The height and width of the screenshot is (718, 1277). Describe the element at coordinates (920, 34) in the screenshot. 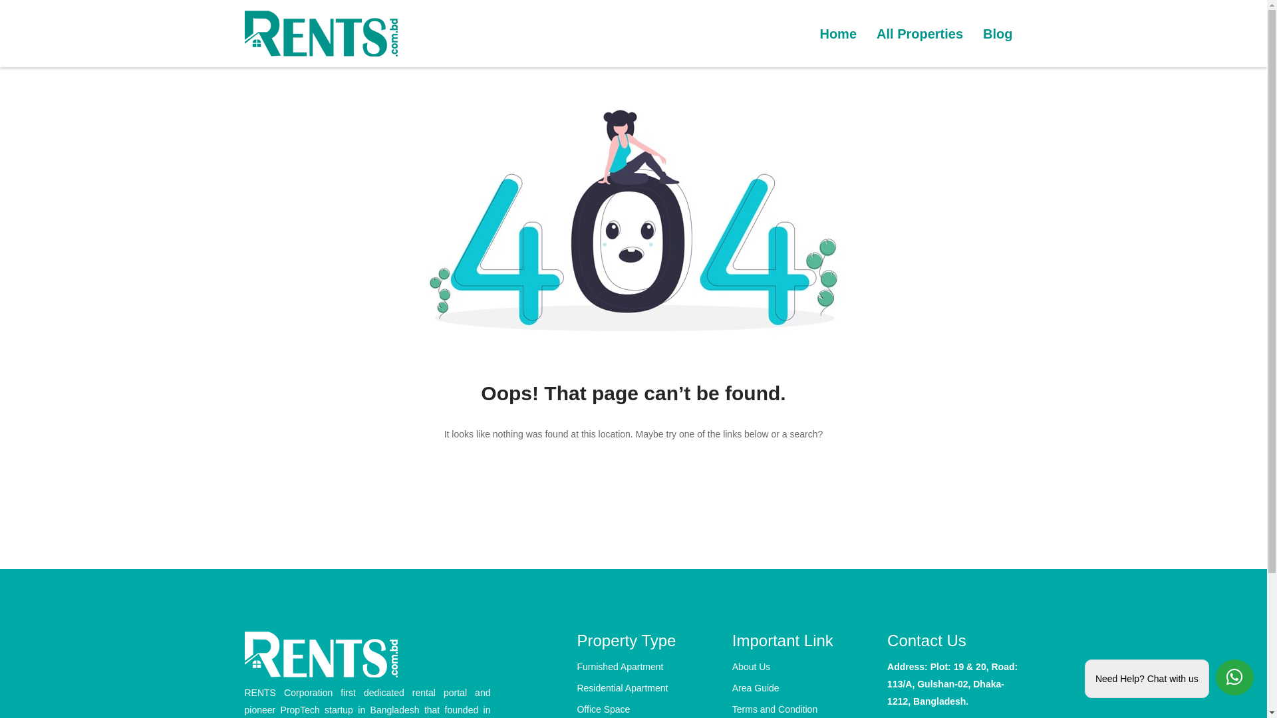

I see `All Properties` at that location.